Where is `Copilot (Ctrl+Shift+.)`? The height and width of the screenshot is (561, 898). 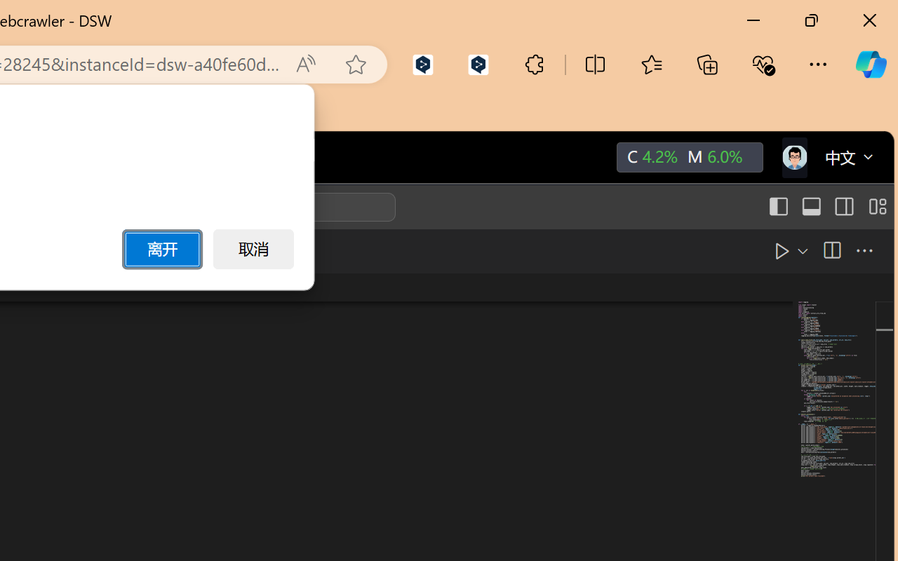 Copilot (Ctrl+Shift+.) is located at coordinates (871, 65).